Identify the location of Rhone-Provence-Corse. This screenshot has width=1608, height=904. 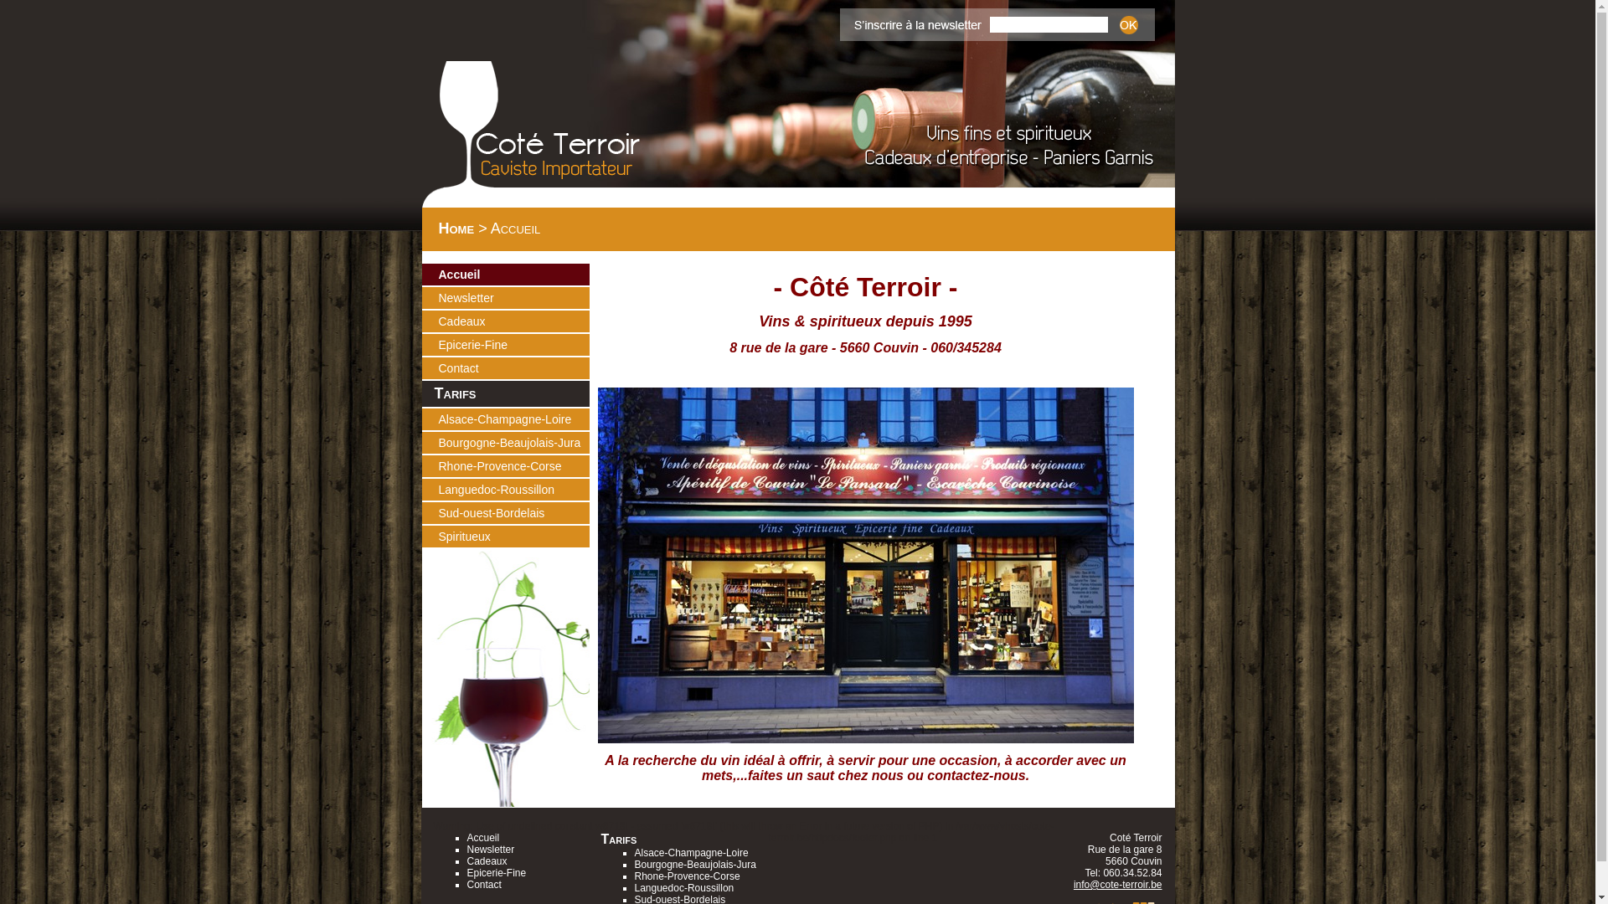
(688, 876).